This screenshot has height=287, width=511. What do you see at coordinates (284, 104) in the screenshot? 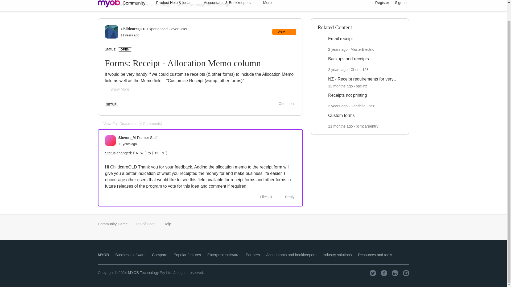
I see `Comment` at bounding box center [284, 104].